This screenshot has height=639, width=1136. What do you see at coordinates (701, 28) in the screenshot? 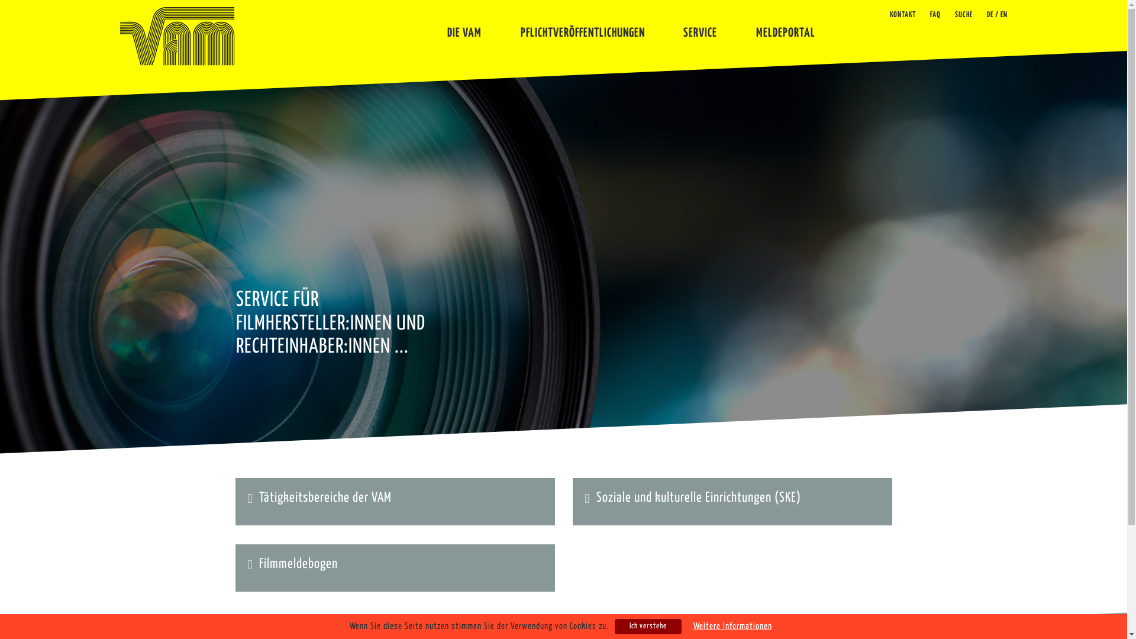
I see `SERVICE` at bounding box center [701, 28].